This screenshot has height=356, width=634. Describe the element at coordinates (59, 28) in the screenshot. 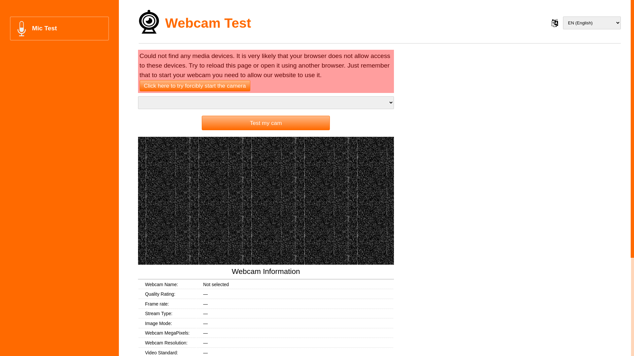

I see `Mic Test` at that location.